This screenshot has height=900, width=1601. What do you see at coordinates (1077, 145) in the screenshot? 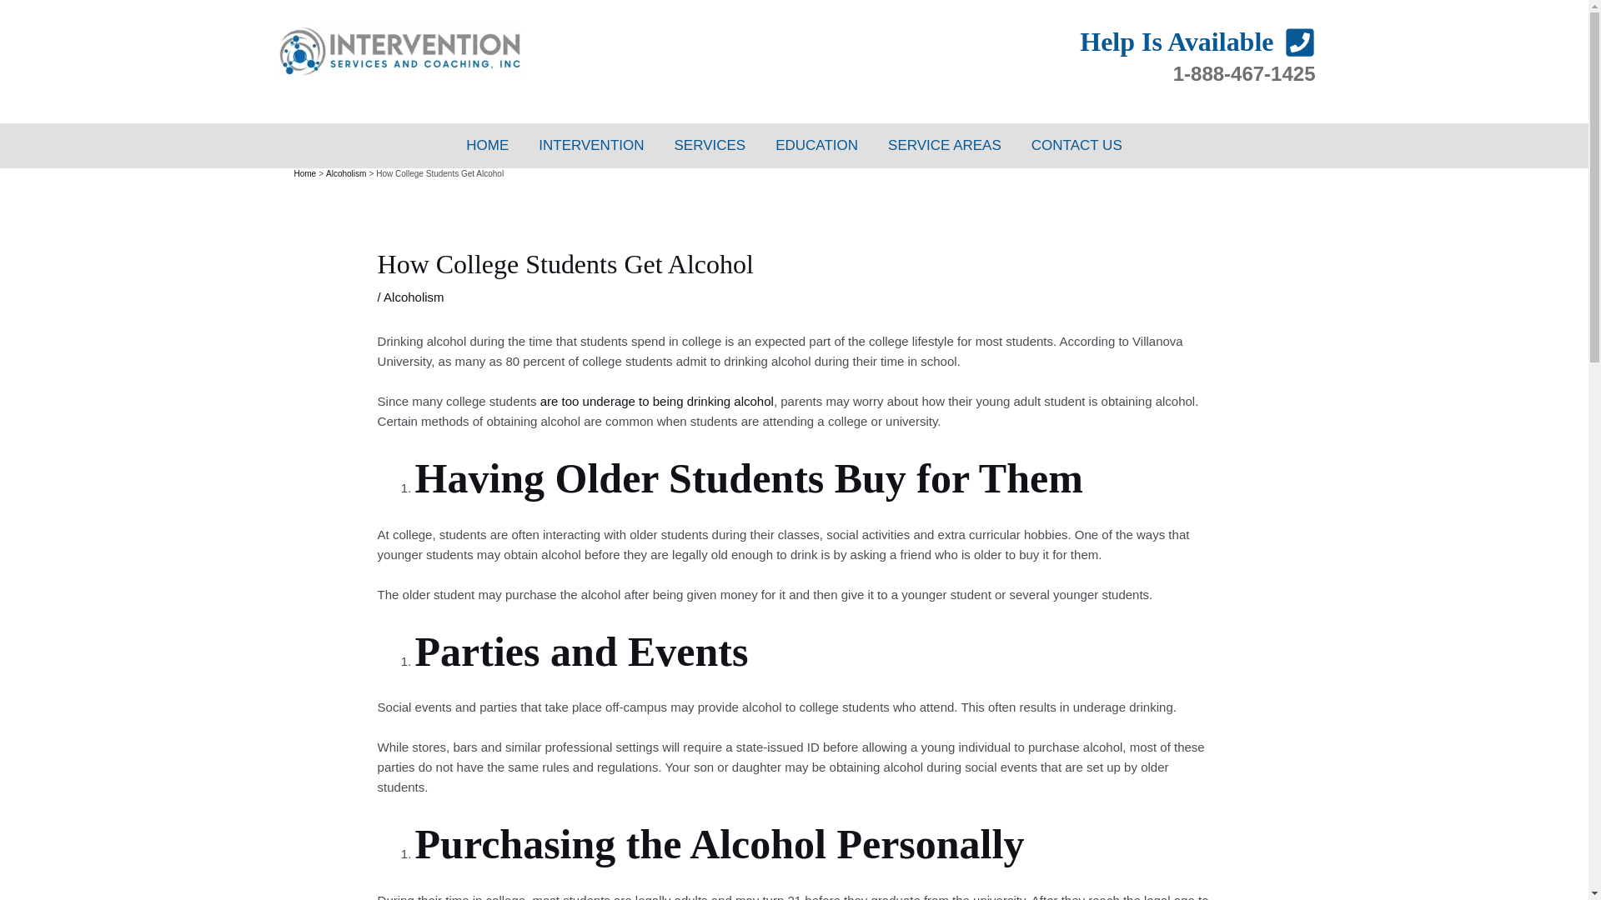
I see `CONTACT US` at bounding box center [1077, 145].